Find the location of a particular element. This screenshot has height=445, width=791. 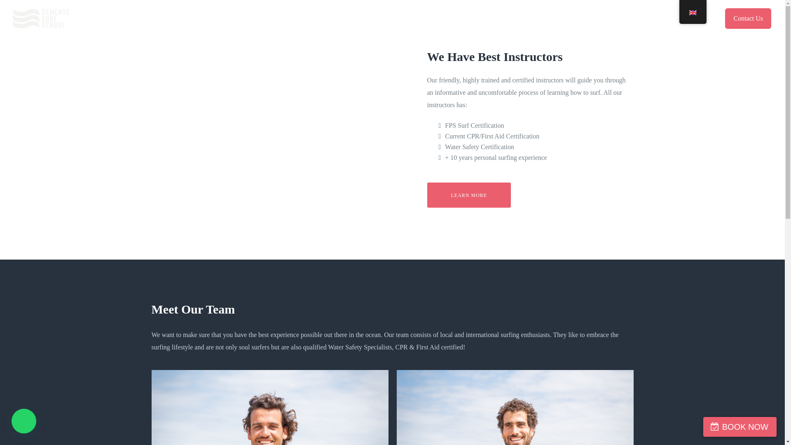

About Us is located at coordinates (370, 19).